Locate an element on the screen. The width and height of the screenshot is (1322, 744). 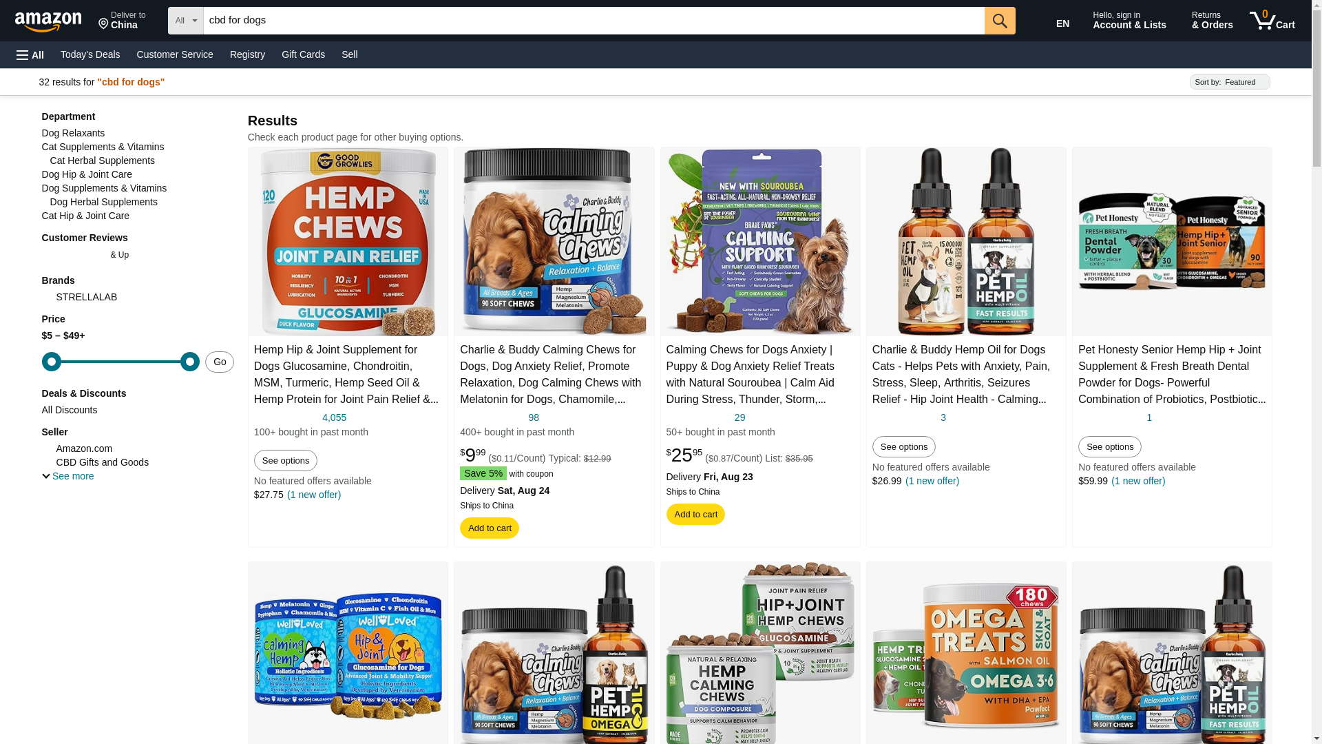
0 is located at coordinates (175, 54).